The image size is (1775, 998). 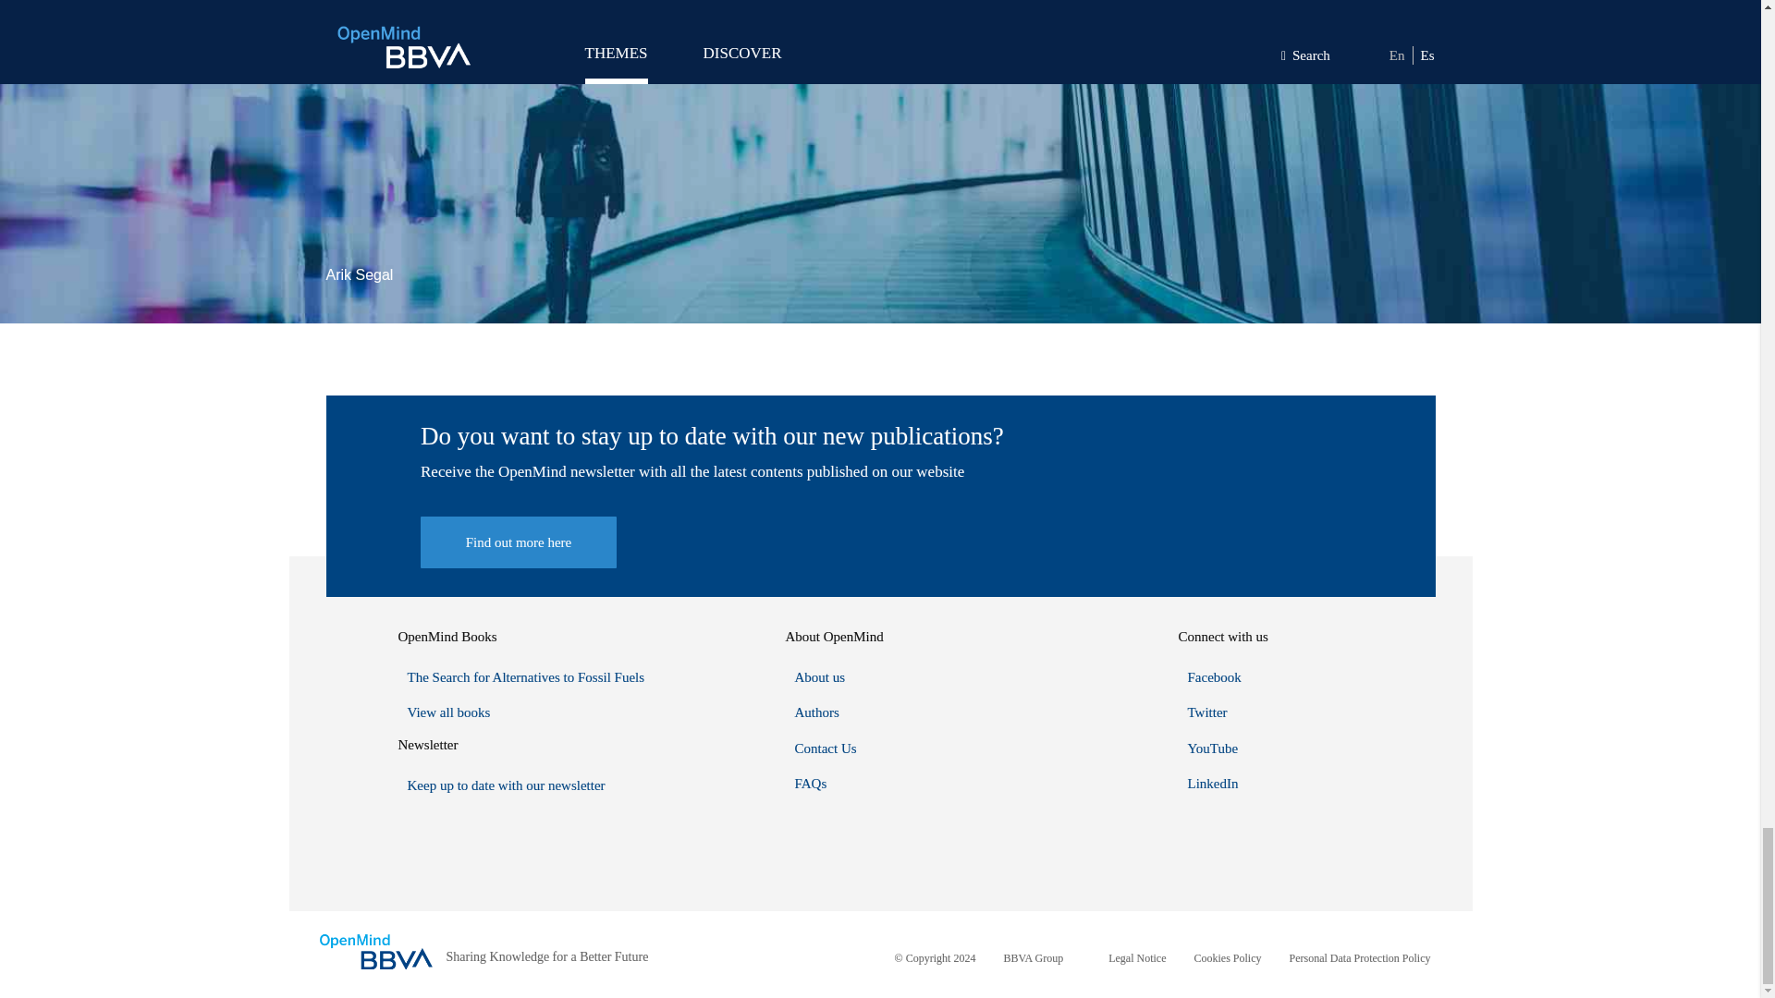 I want to click on BBVA Group, so click(x=1033, y=958).